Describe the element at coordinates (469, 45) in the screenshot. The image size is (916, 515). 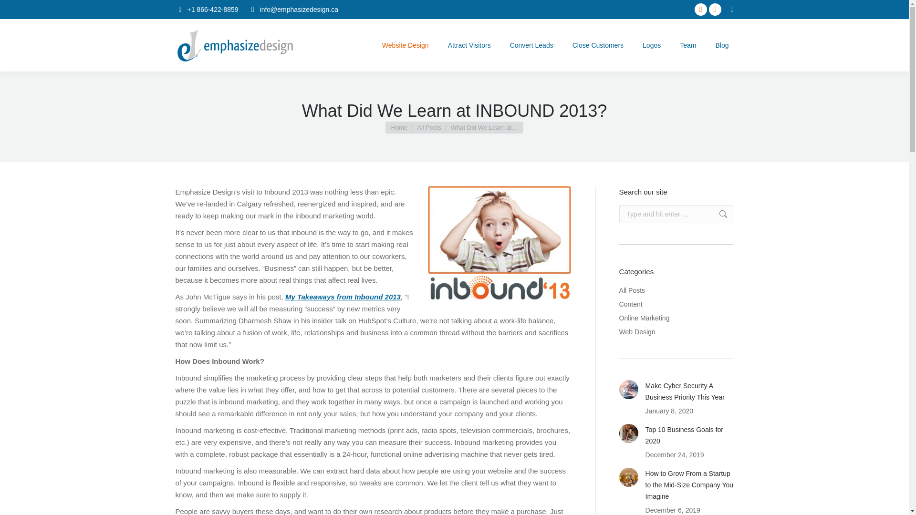
I see `Attracting Quality Visitors` at that location.